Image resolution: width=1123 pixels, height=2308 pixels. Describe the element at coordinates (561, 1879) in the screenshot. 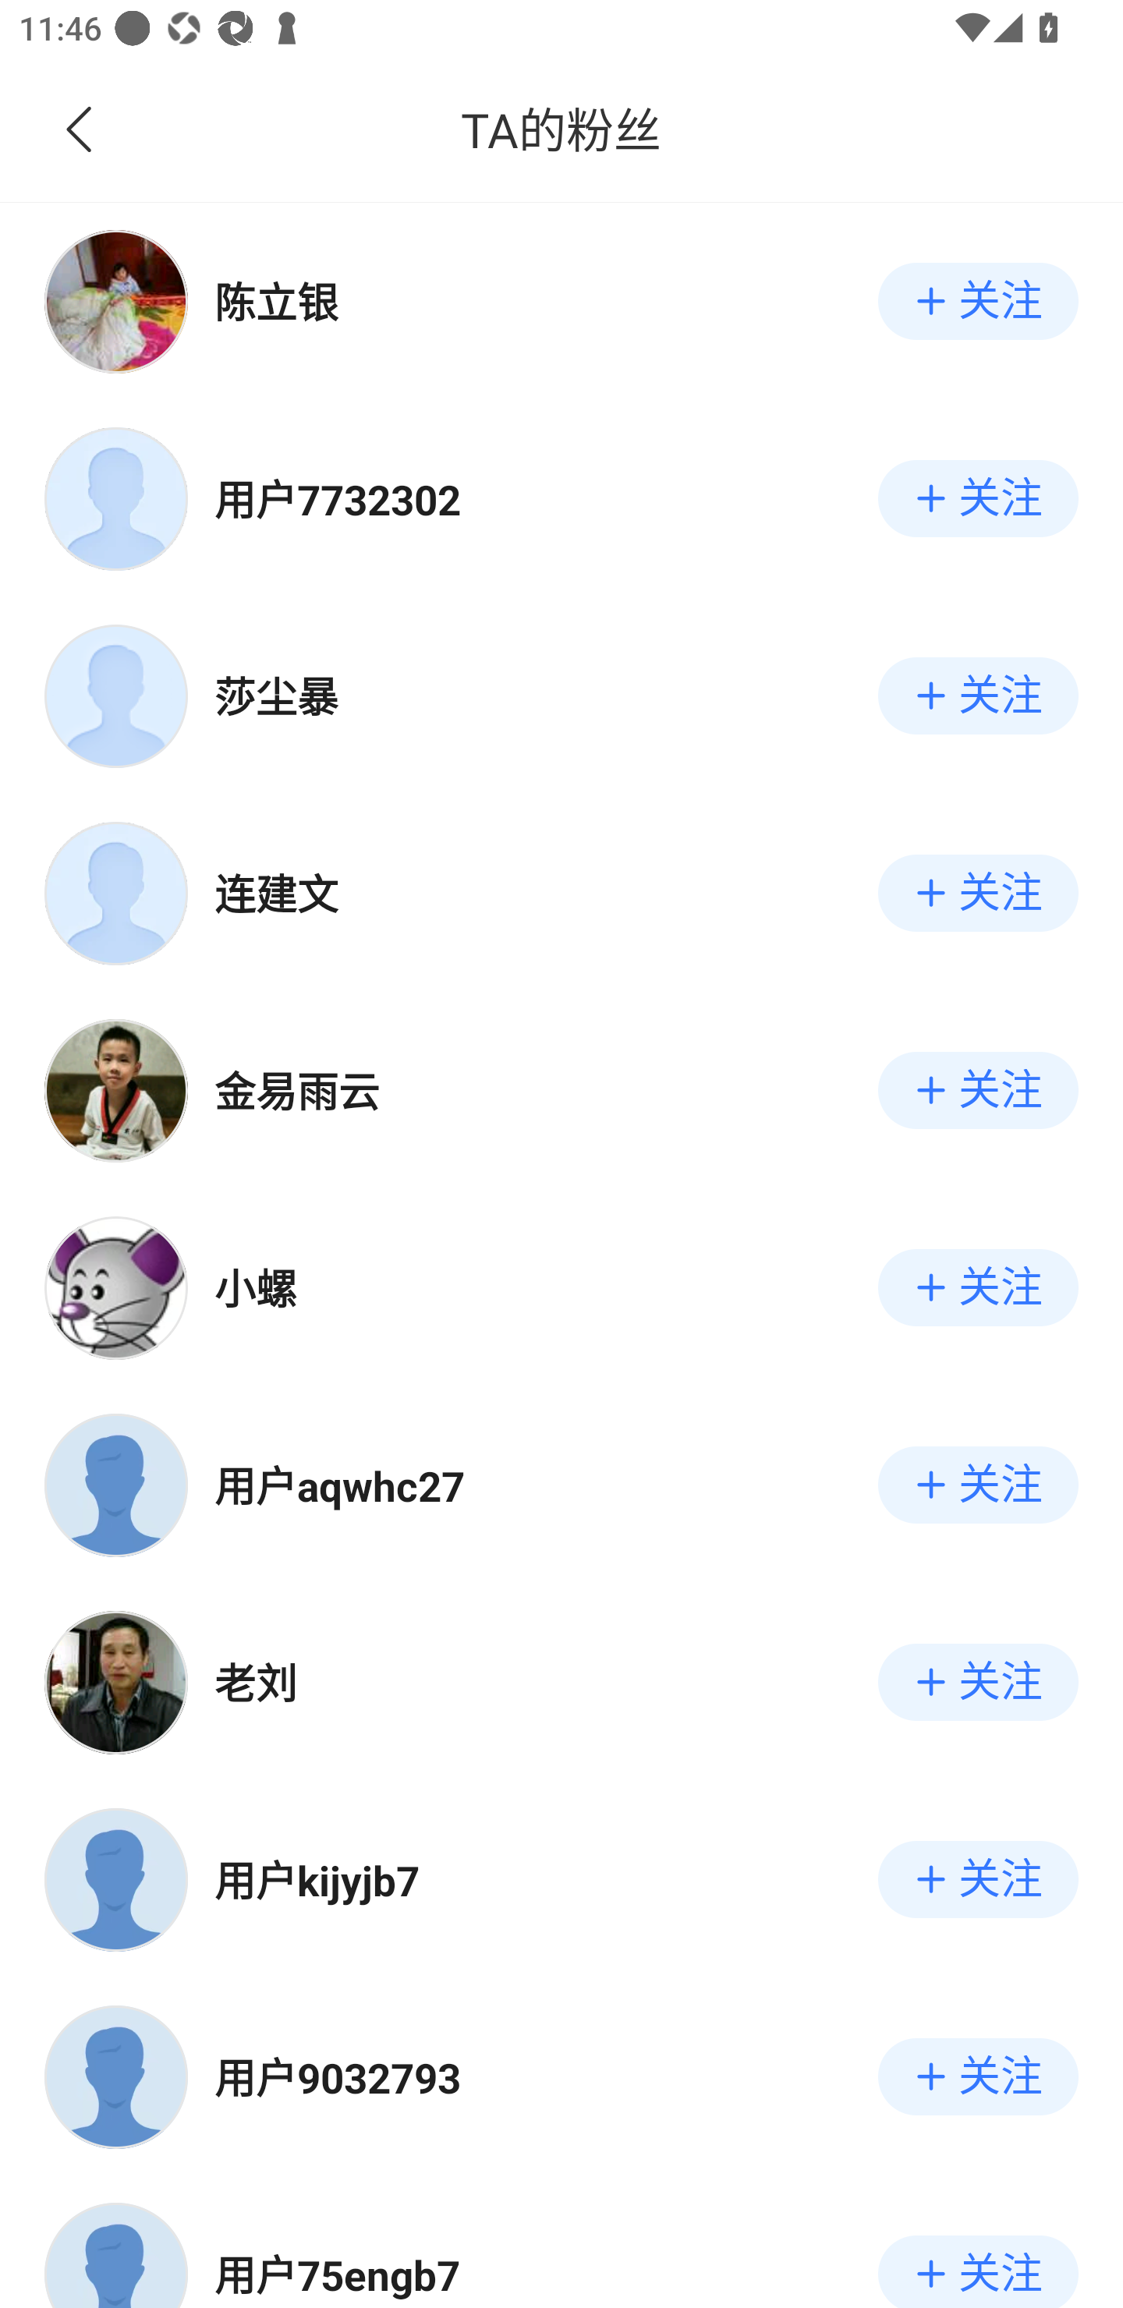

I see `头像，可点击  关注` at that location.